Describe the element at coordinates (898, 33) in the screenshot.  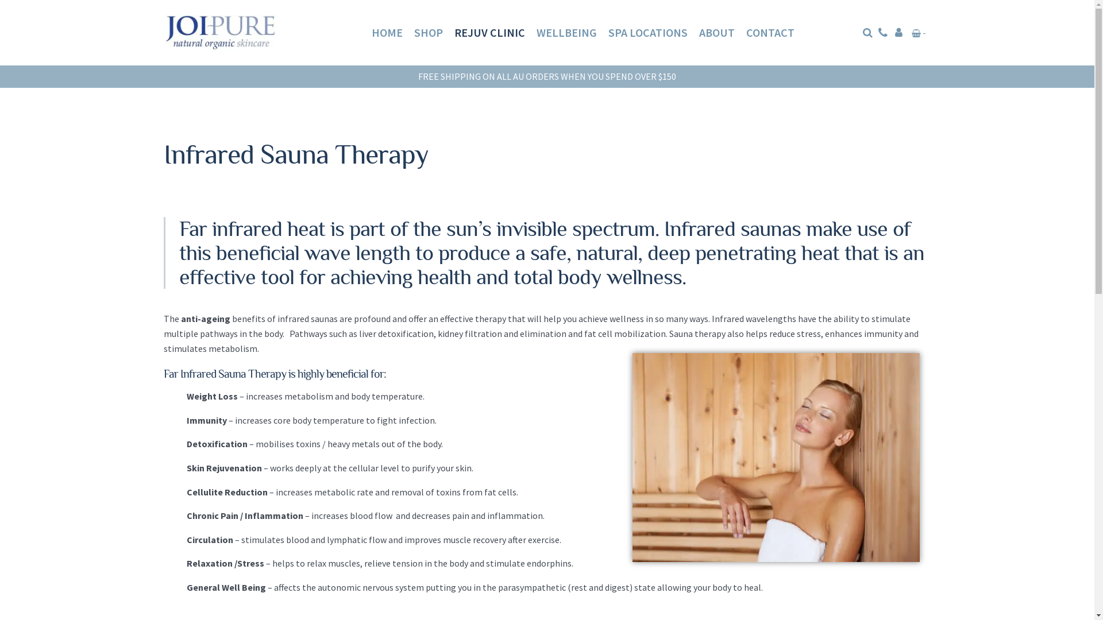
I see `Login/Register` at that location.